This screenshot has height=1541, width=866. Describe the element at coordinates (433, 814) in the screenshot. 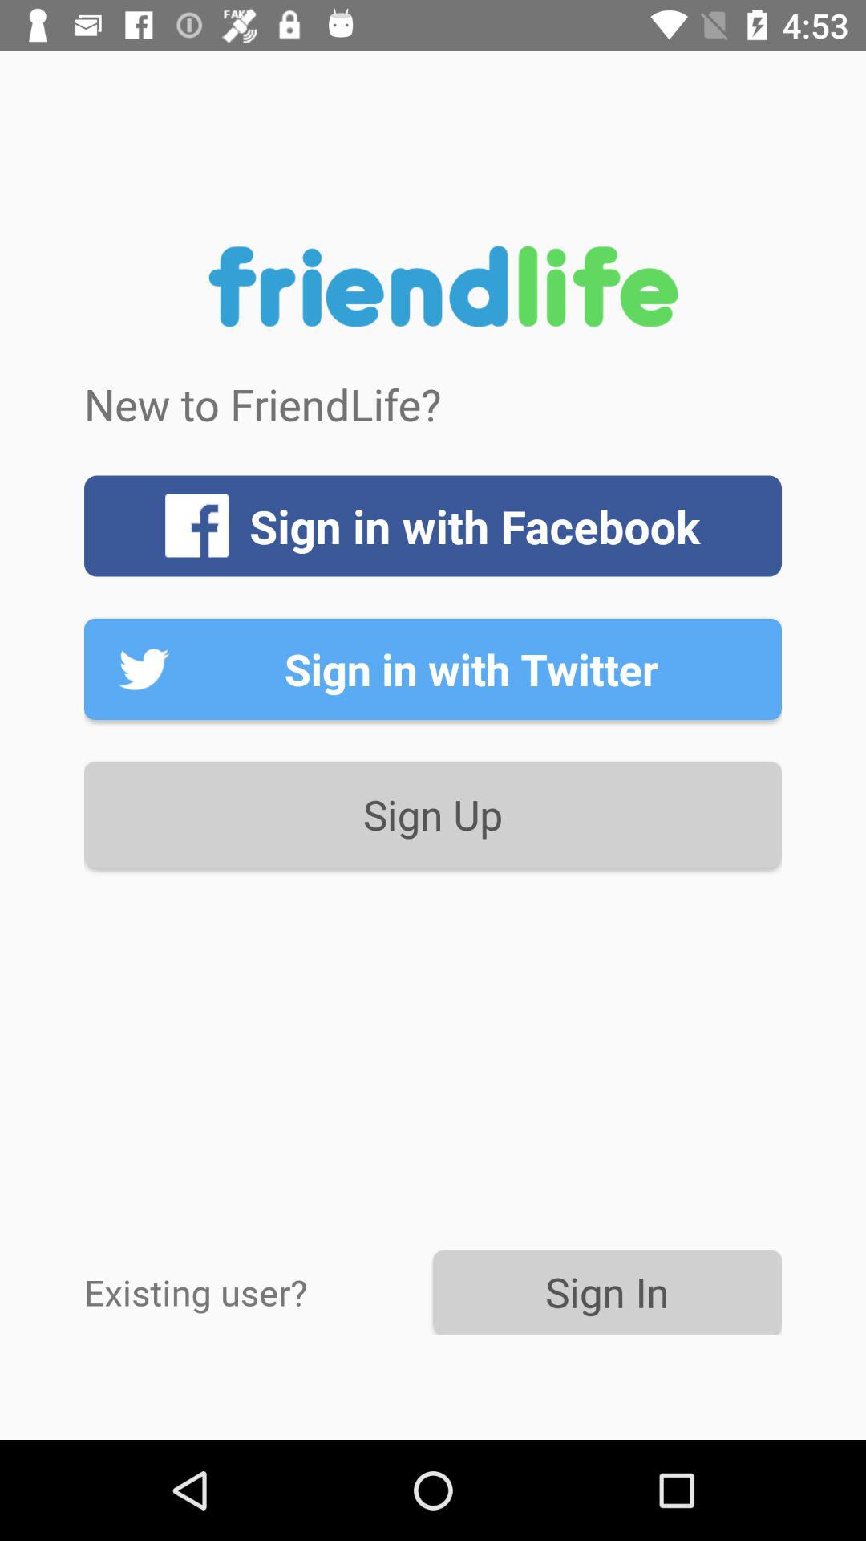

I see `select icon below the sign in with` at that location.